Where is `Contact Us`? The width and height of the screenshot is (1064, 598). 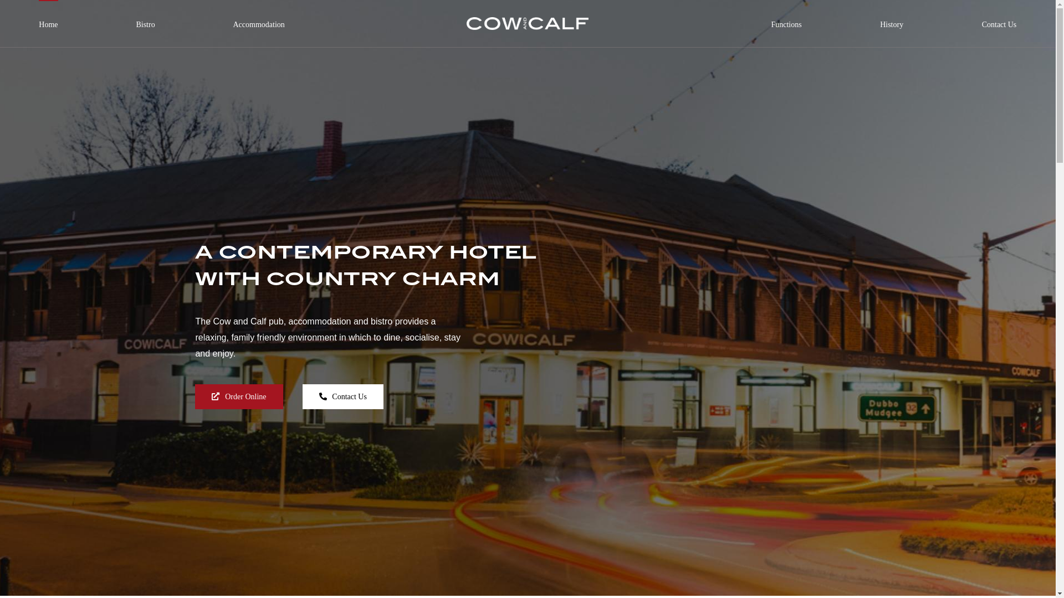 Contact Us is located at coordinates (1000, 16).